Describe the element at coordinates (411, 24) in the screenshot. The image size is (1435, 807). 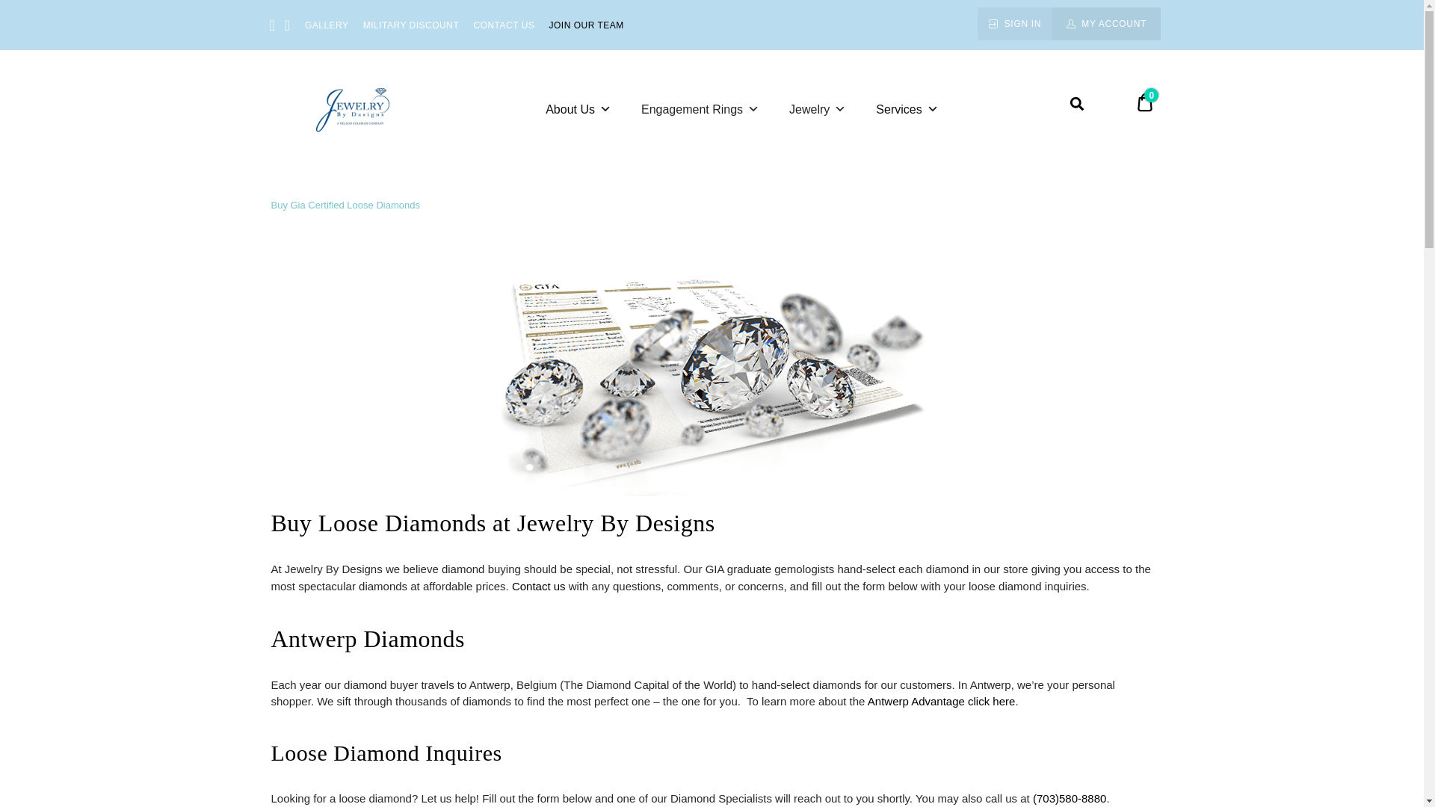
I see `MILITARY DISCOUNT` at that location.